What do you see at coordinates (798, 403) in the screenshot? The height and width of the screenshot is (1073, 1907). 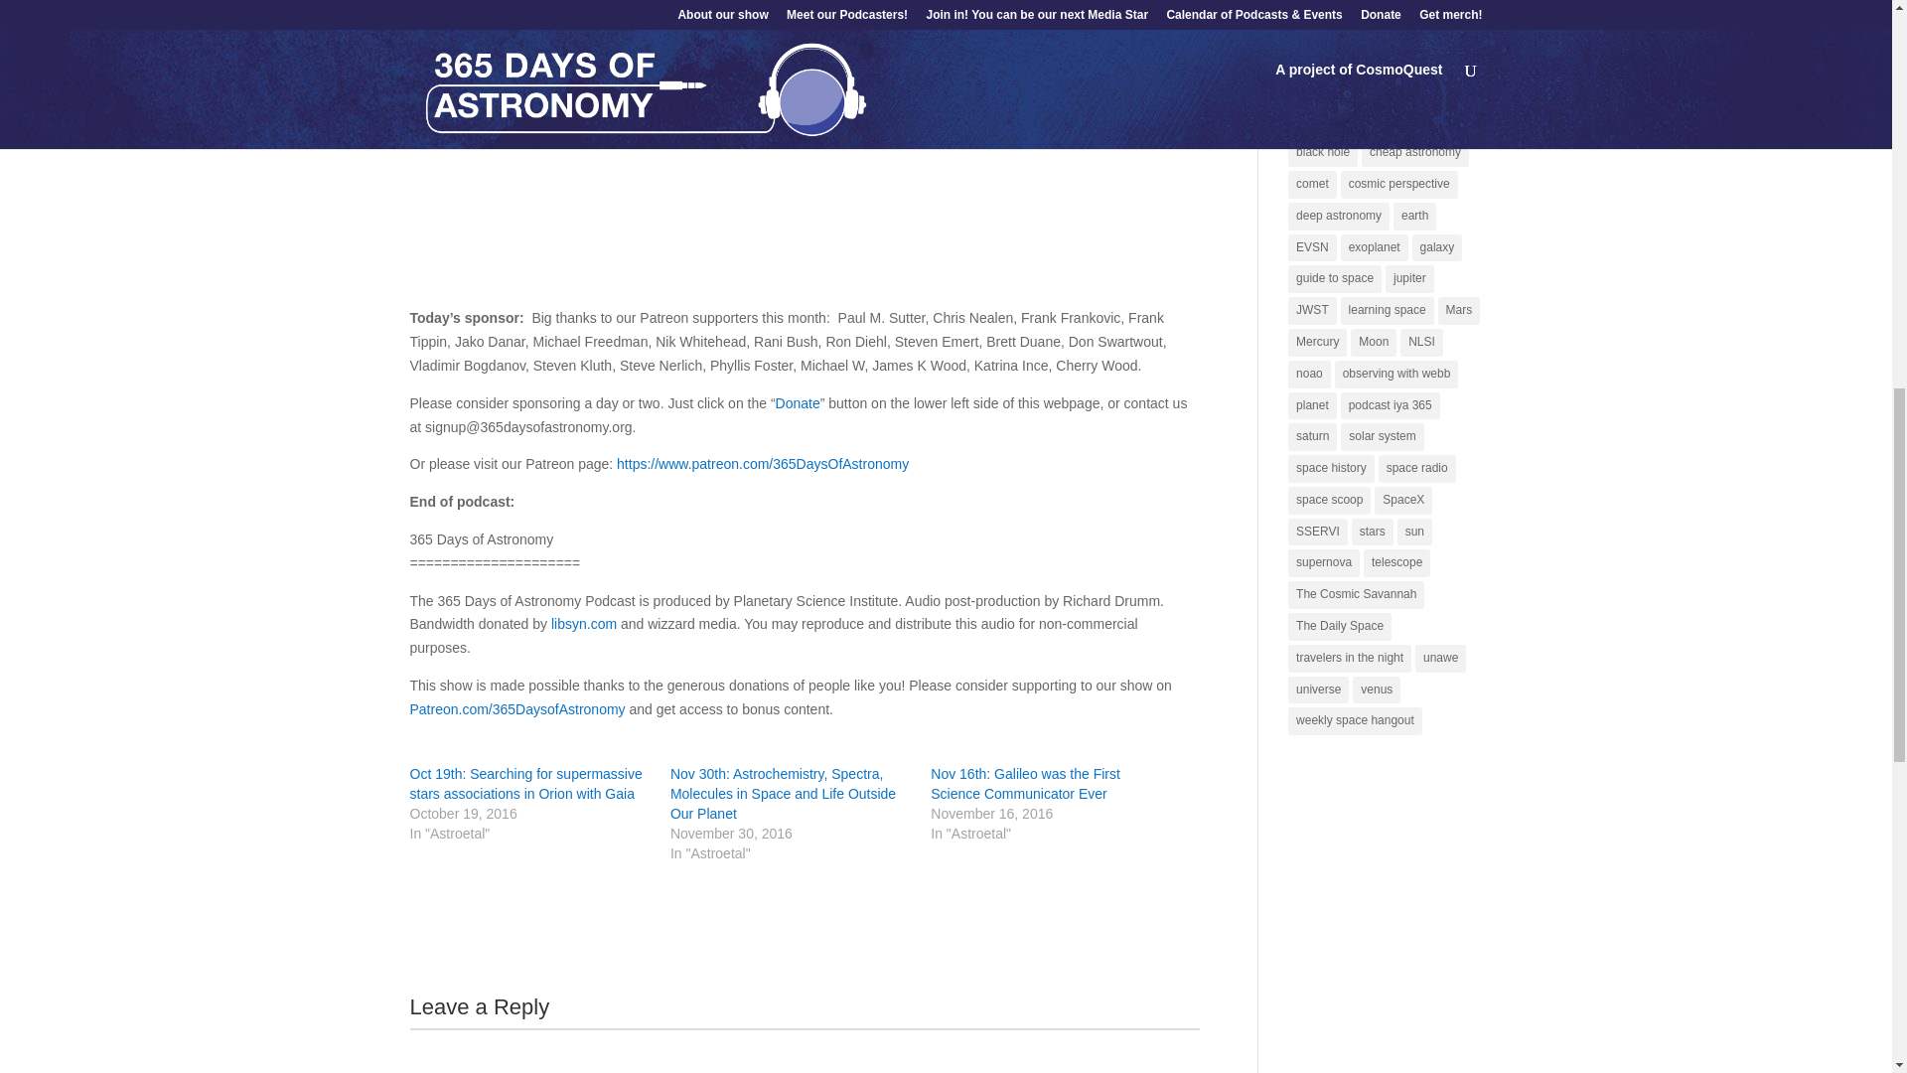 I see `Donate` at bounding box center [798, 403].